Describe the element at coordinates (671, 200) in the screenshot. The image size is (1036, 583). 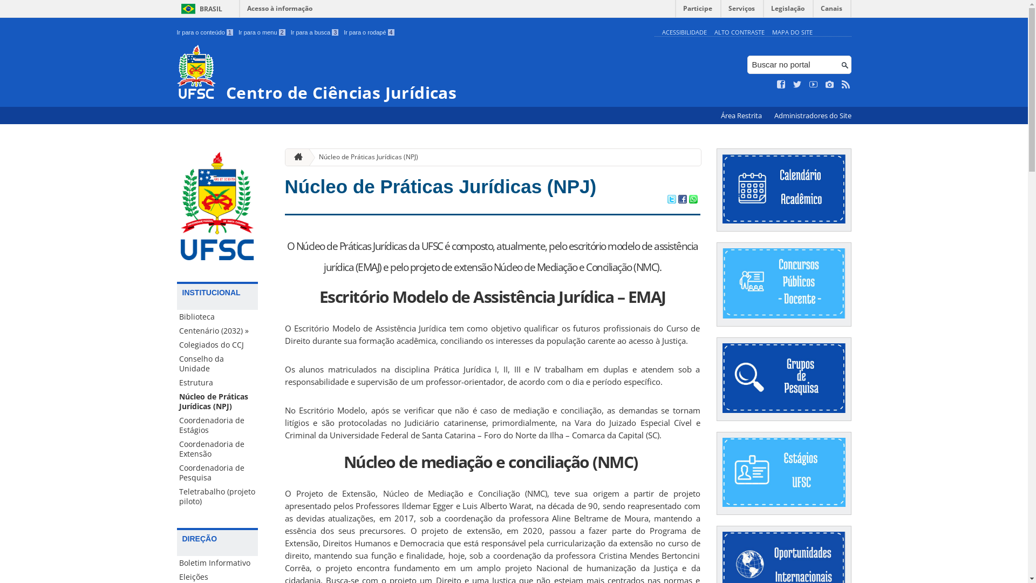
I see `Compartilhar no Twitter` at that location.